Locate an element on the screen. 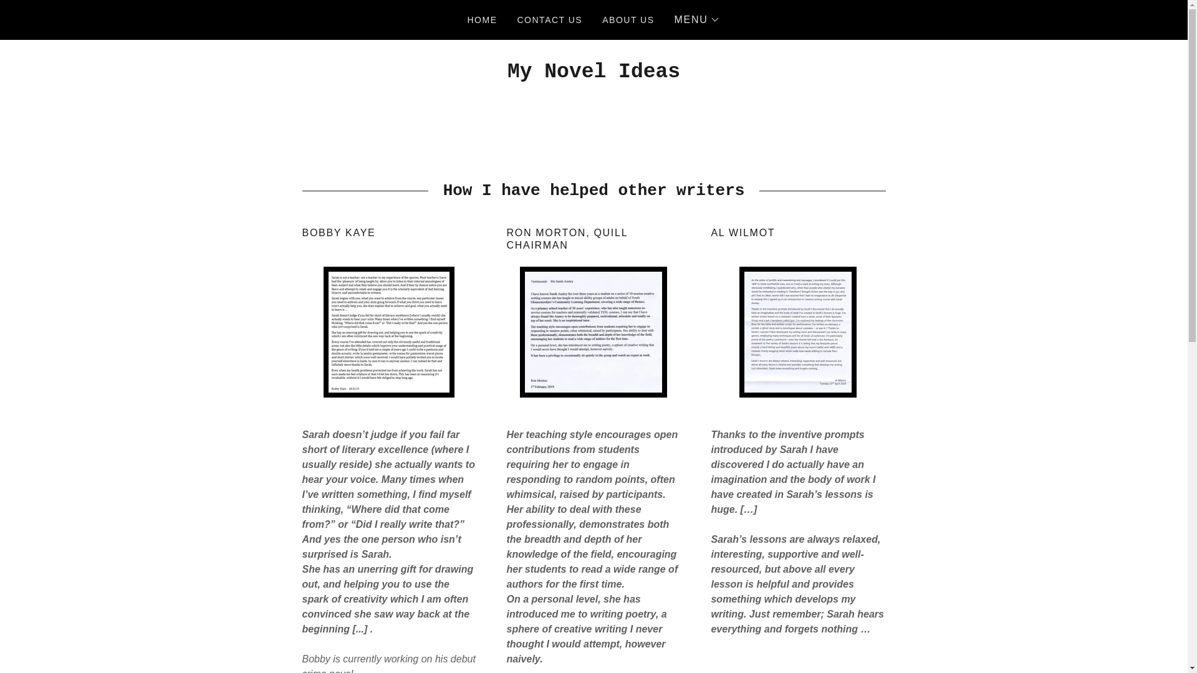 This screenshot has width=1197, height=673. HOME is located at coordinates (483, 20).